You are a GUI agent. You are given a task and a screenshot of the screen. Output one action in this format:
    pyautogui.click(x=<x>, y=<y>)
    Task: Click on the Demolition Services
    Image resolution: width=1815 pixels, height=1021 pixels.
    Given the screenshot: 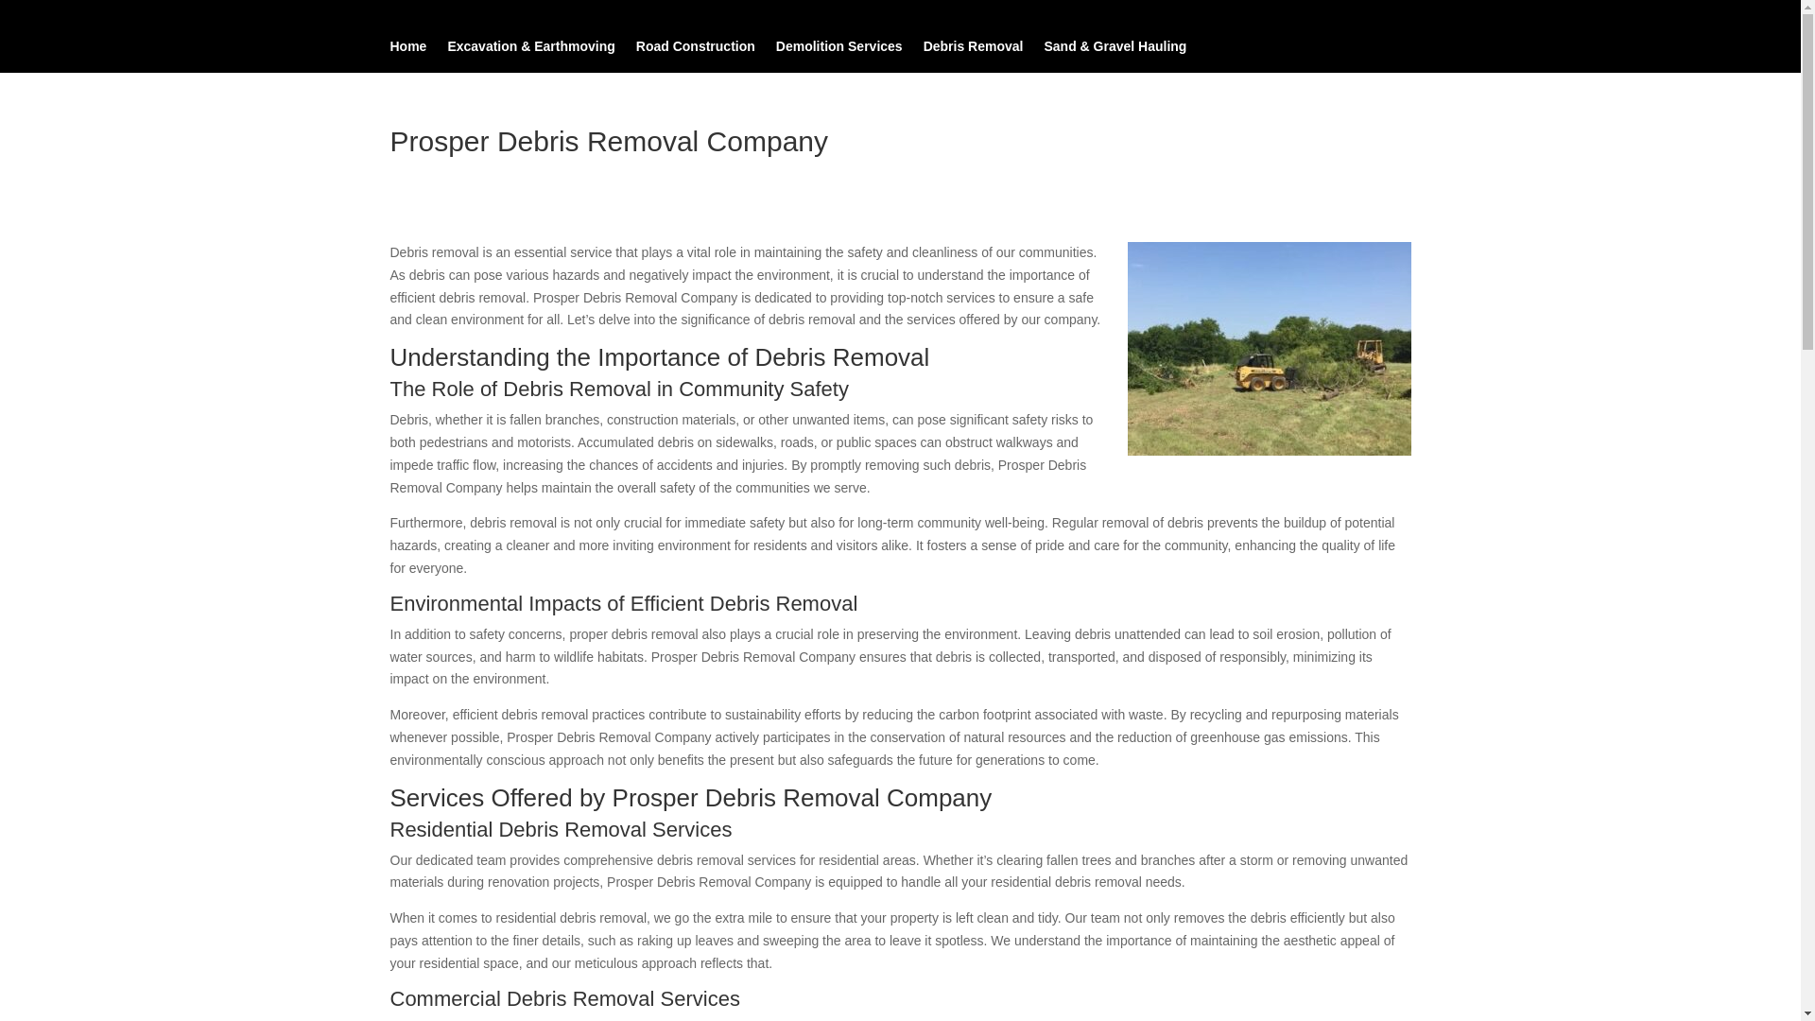 What is the action you would take?
    pyautogui.click(x=839, y=49)
    